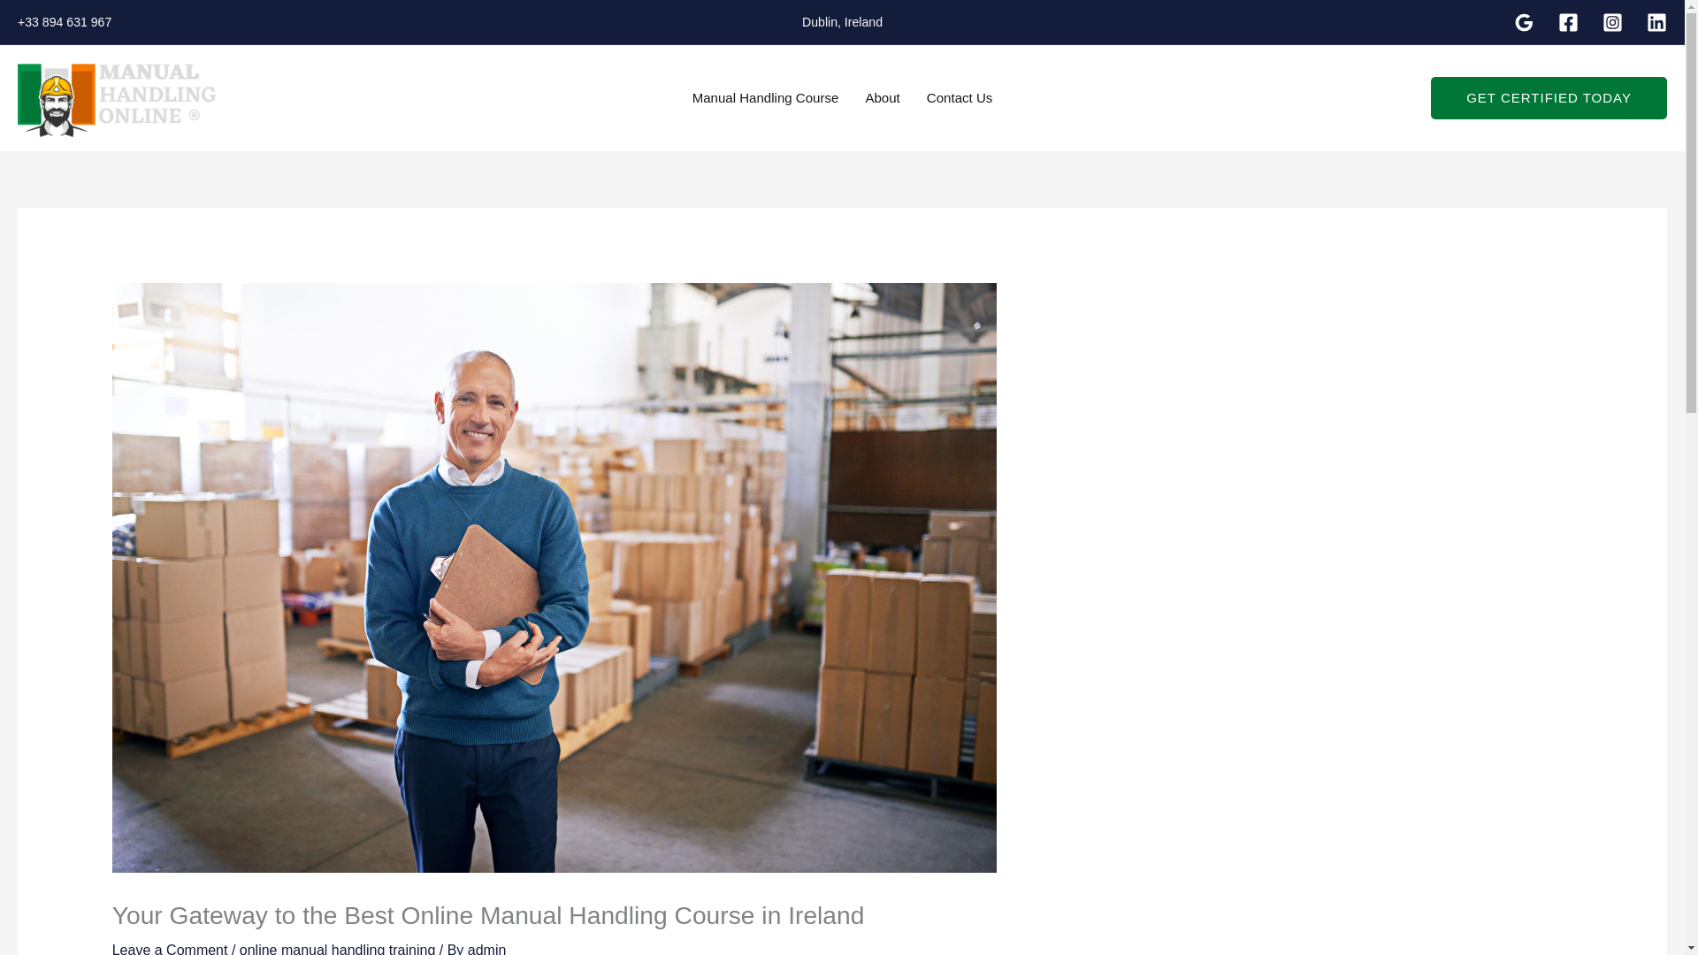  Describe the element at coordinates (486, 948) in the screenshot. I see `View all posts by admin` at that location.